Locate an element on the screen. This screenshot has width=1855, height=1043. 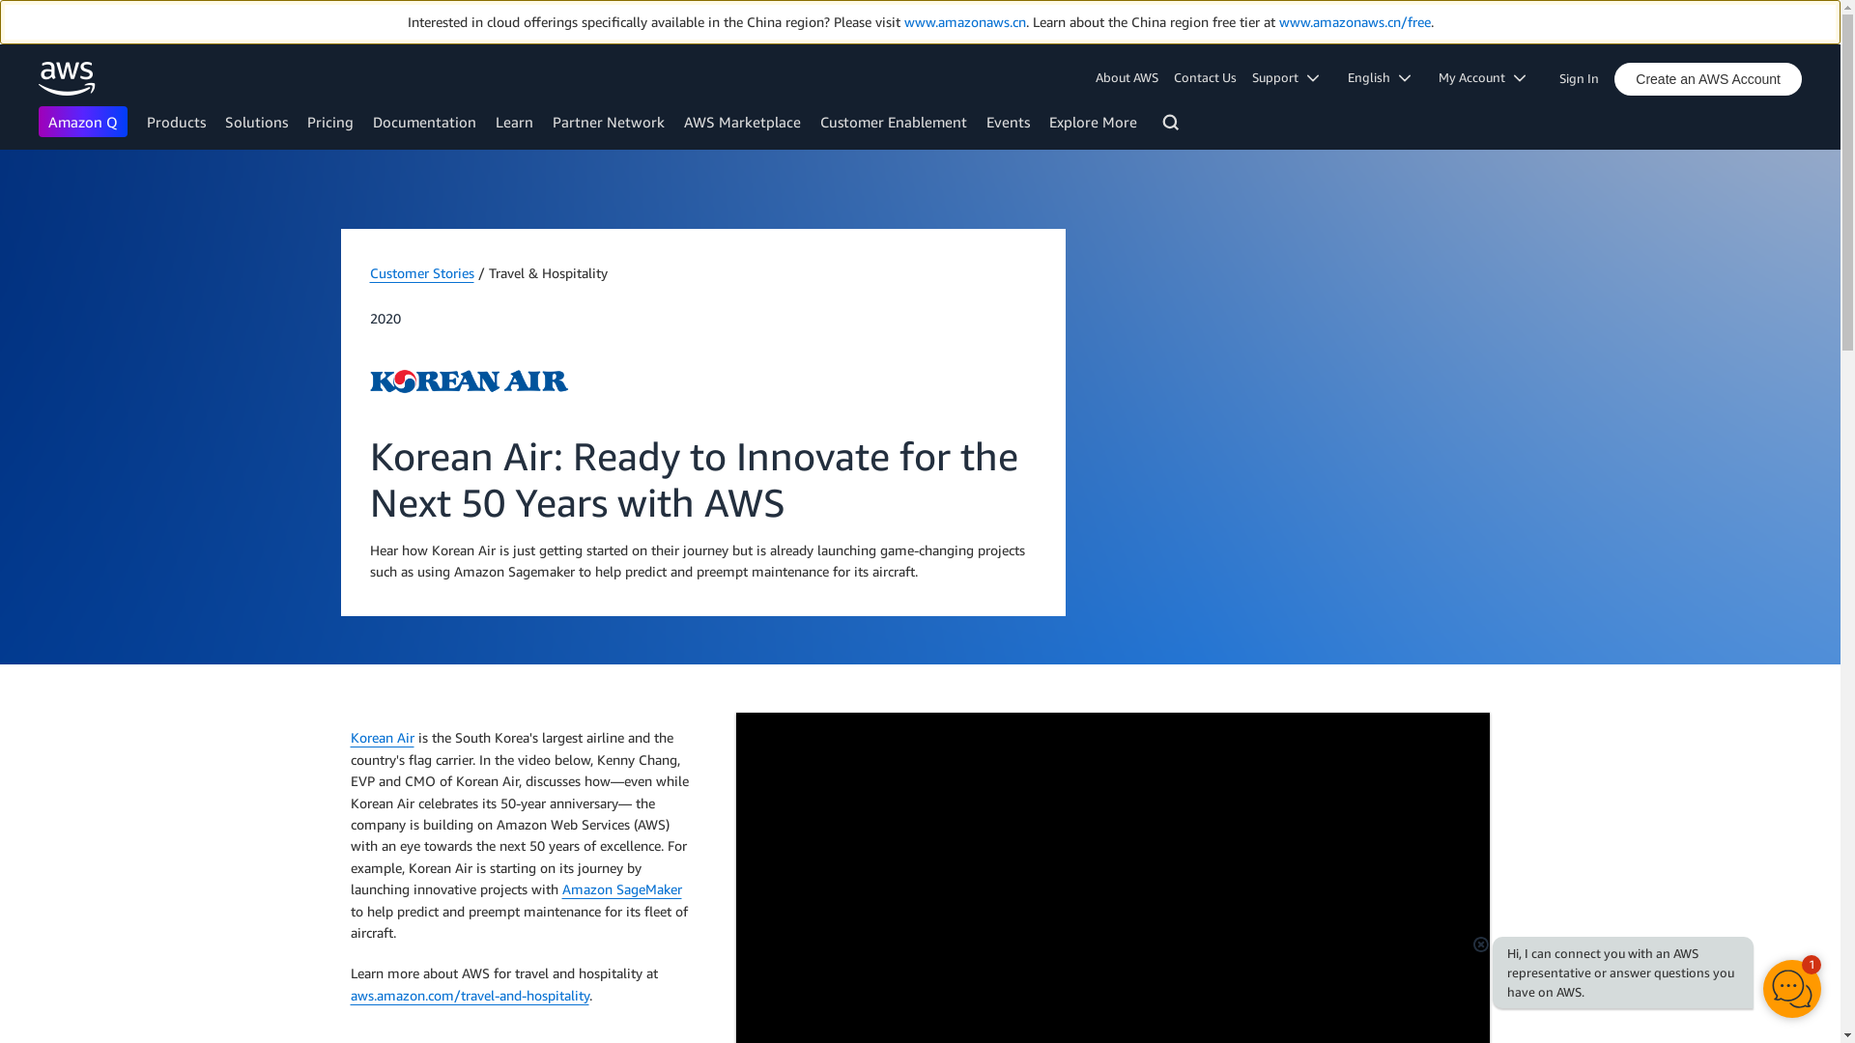
Partner Network is located at coordinates (609, 122).